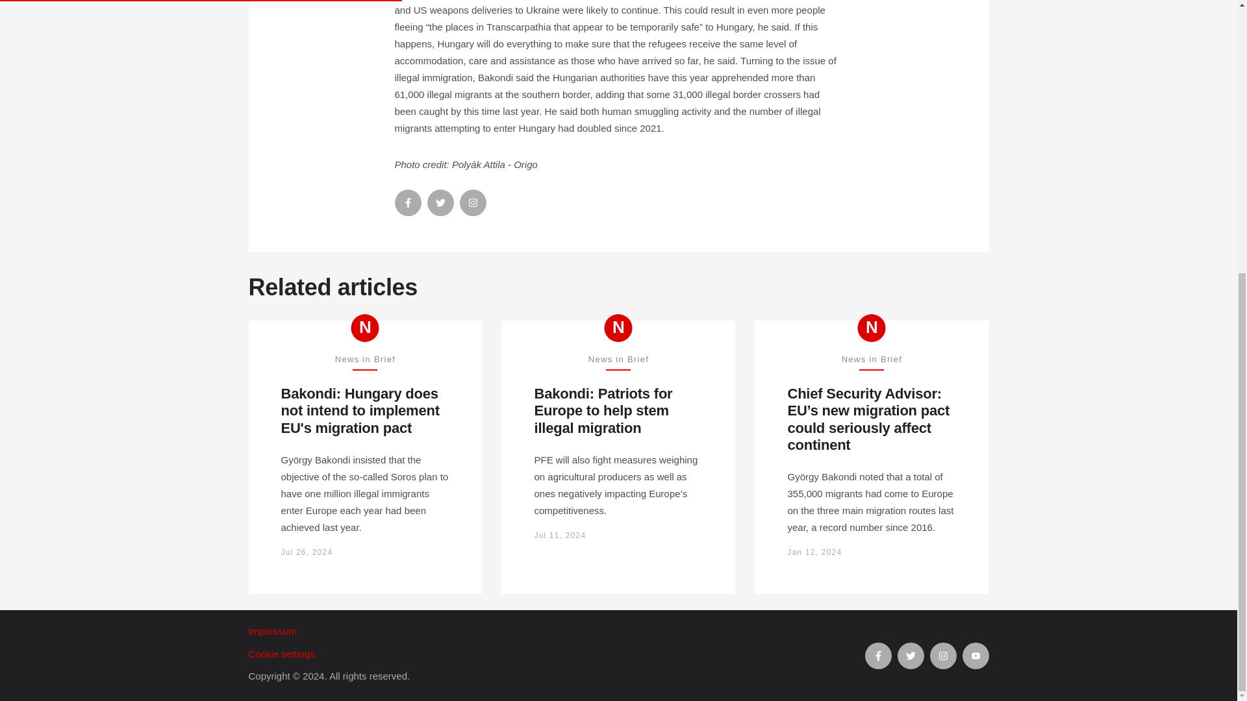 This screenshot has width=1247, height=701. What do you see at coordinates (872, 328) in the screenshot?
I see `News in Brief` at bounding box center [872, 328].